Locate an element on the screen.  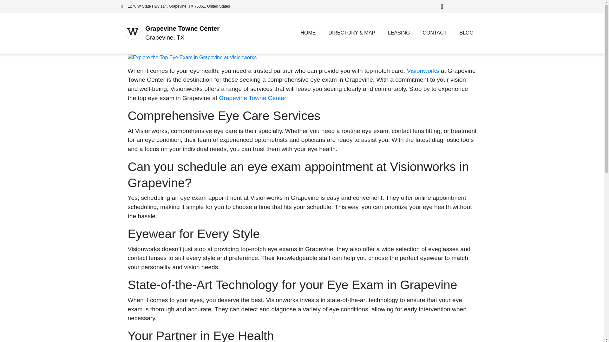
LEASING is located at coordinates (399, 33).